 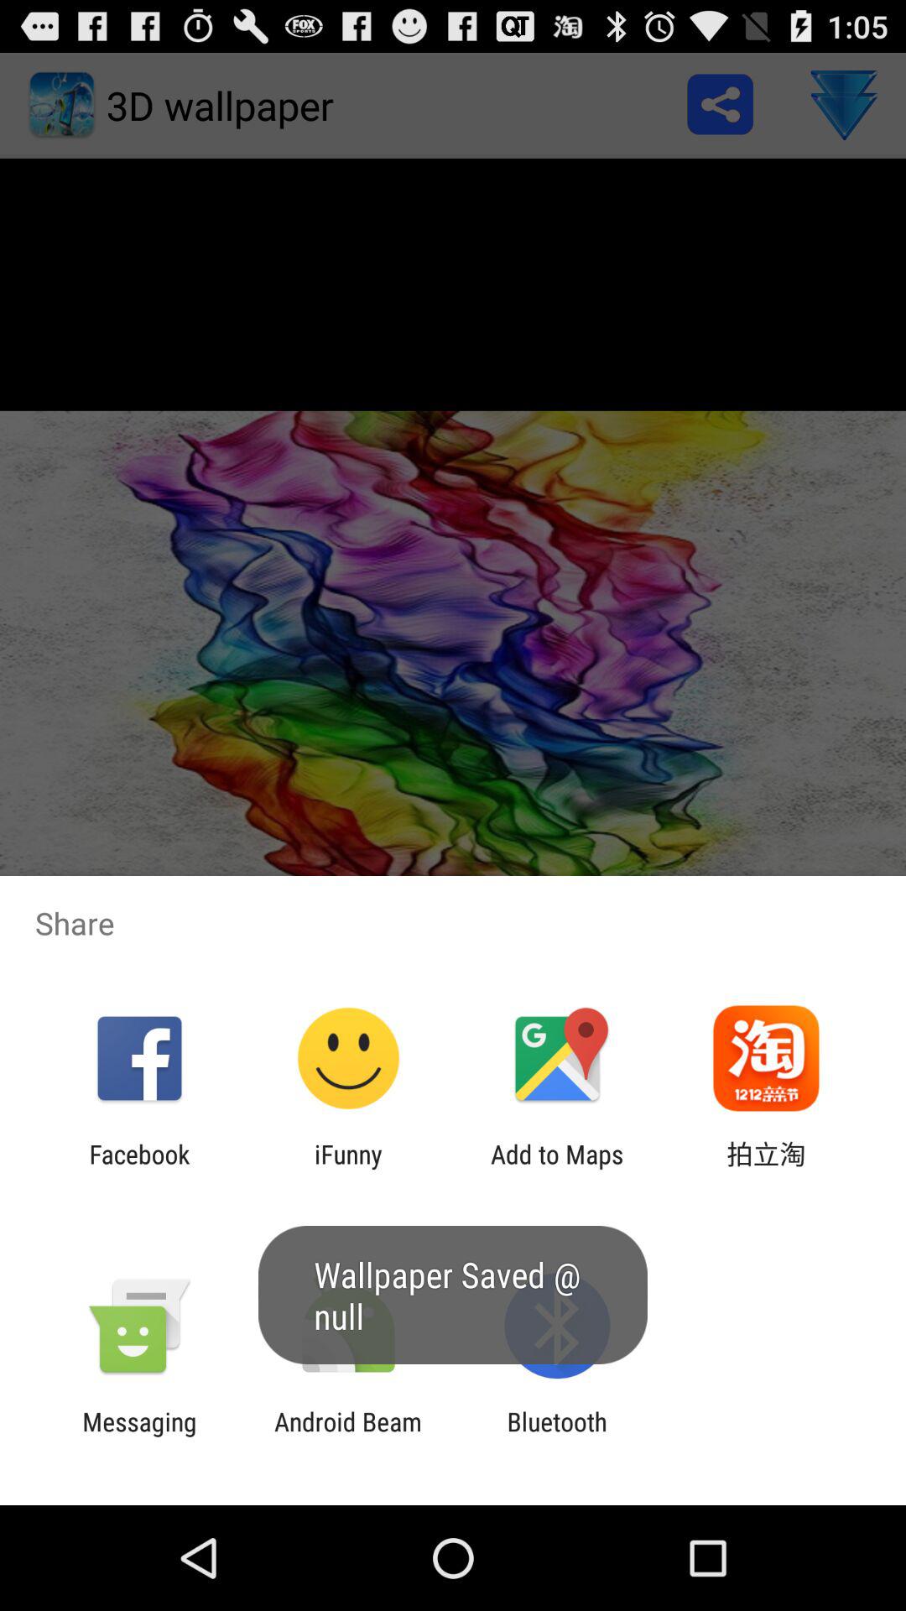 I want to click on swipe until the bluetooth, so click(x=557, y=1436).